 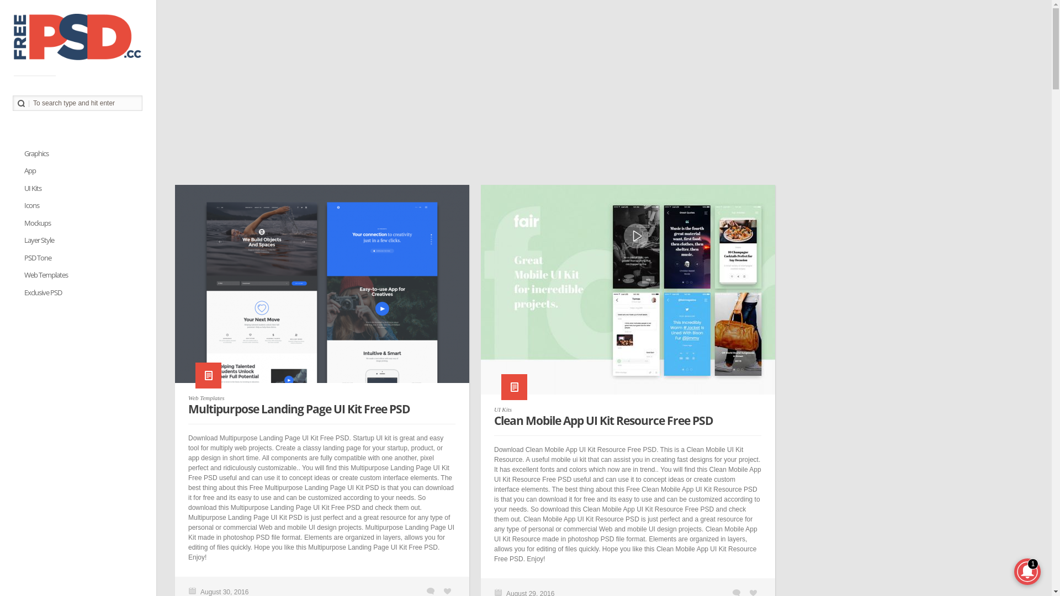 What do you see at coordinates (38, 258) in the screenshot?
I see `PSD Tone` at bounding box center [38, 258].